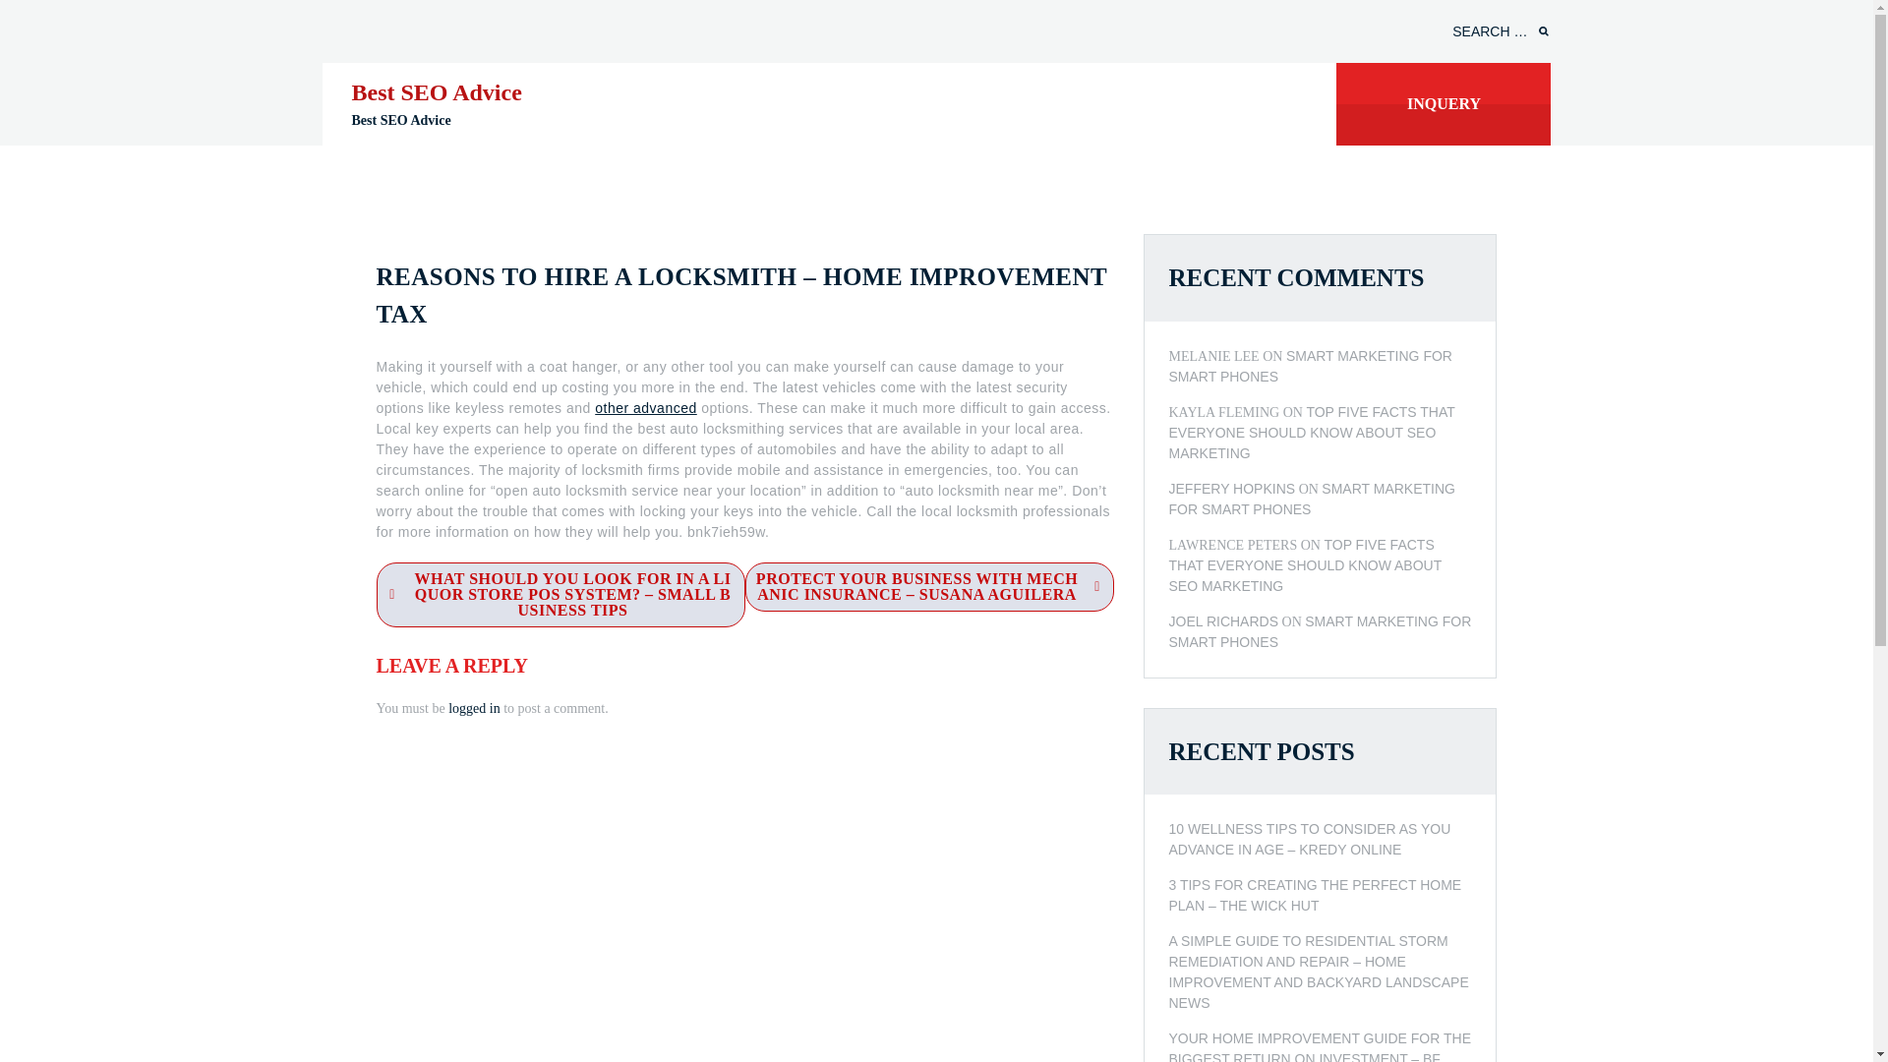 This screenshot has width=1888, height=1062. Describe the element at coordinates (1311, 431) in the screenshot. I see `TOP FIVE FACTS THAT EVERYONE SHOULD KNOW ABOUT SEO MARKETING` at that location.